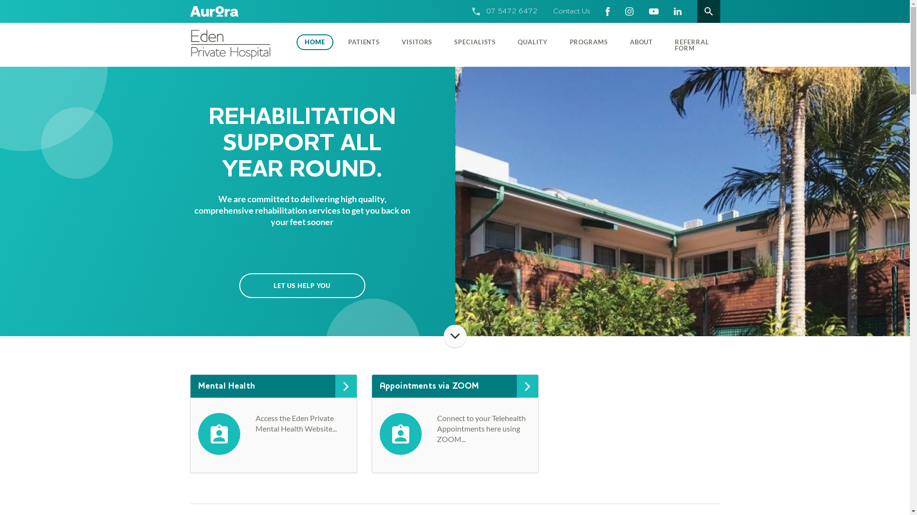  What do you see at coordinates (629, 11) in the screenshot?
I see `instagram page - edenprivatehospital` at bounding box center [629, 11].